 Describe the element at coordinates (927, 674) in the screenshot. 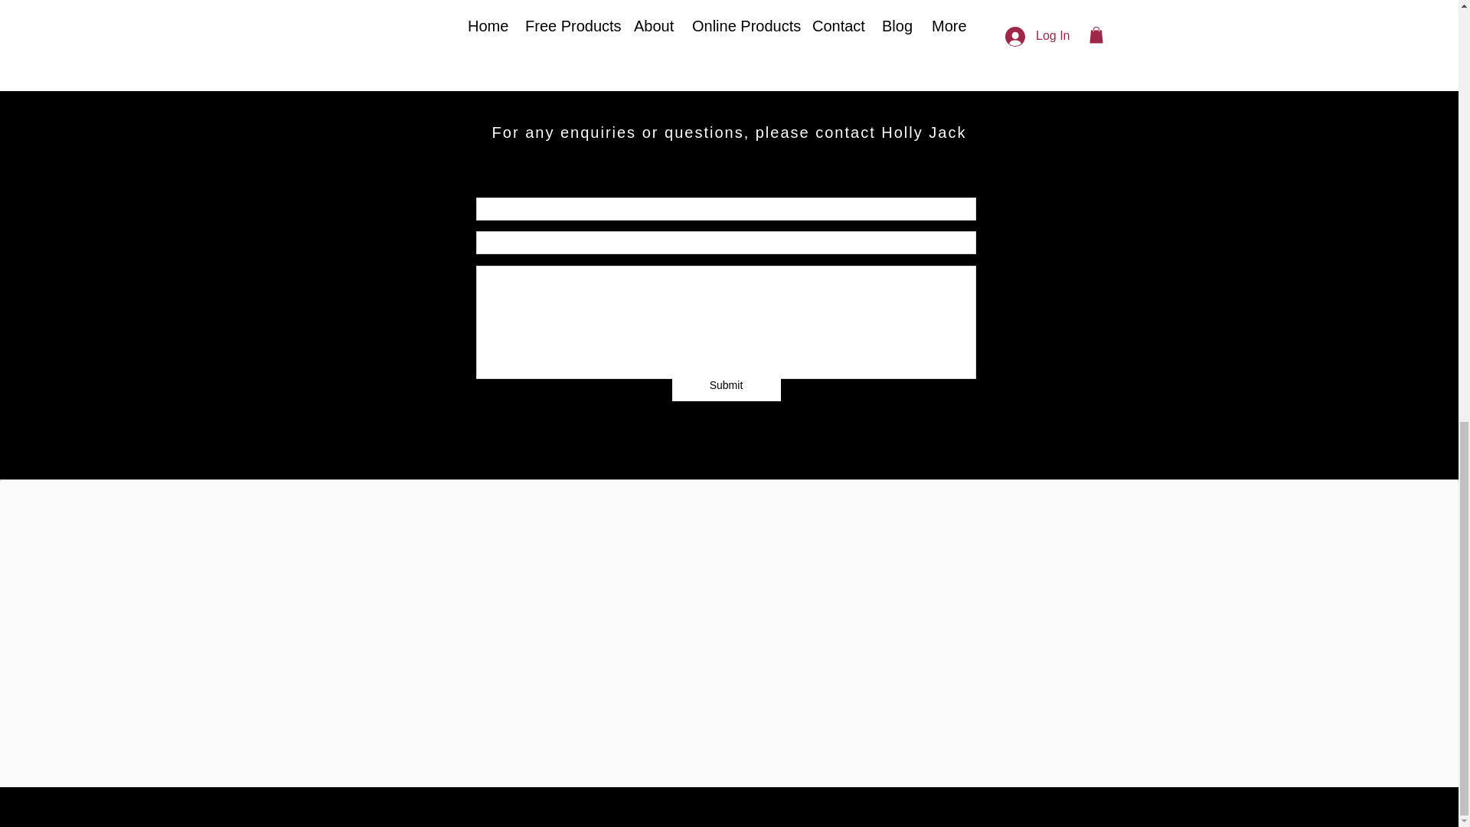

I see `Payment Methods ` at that location.